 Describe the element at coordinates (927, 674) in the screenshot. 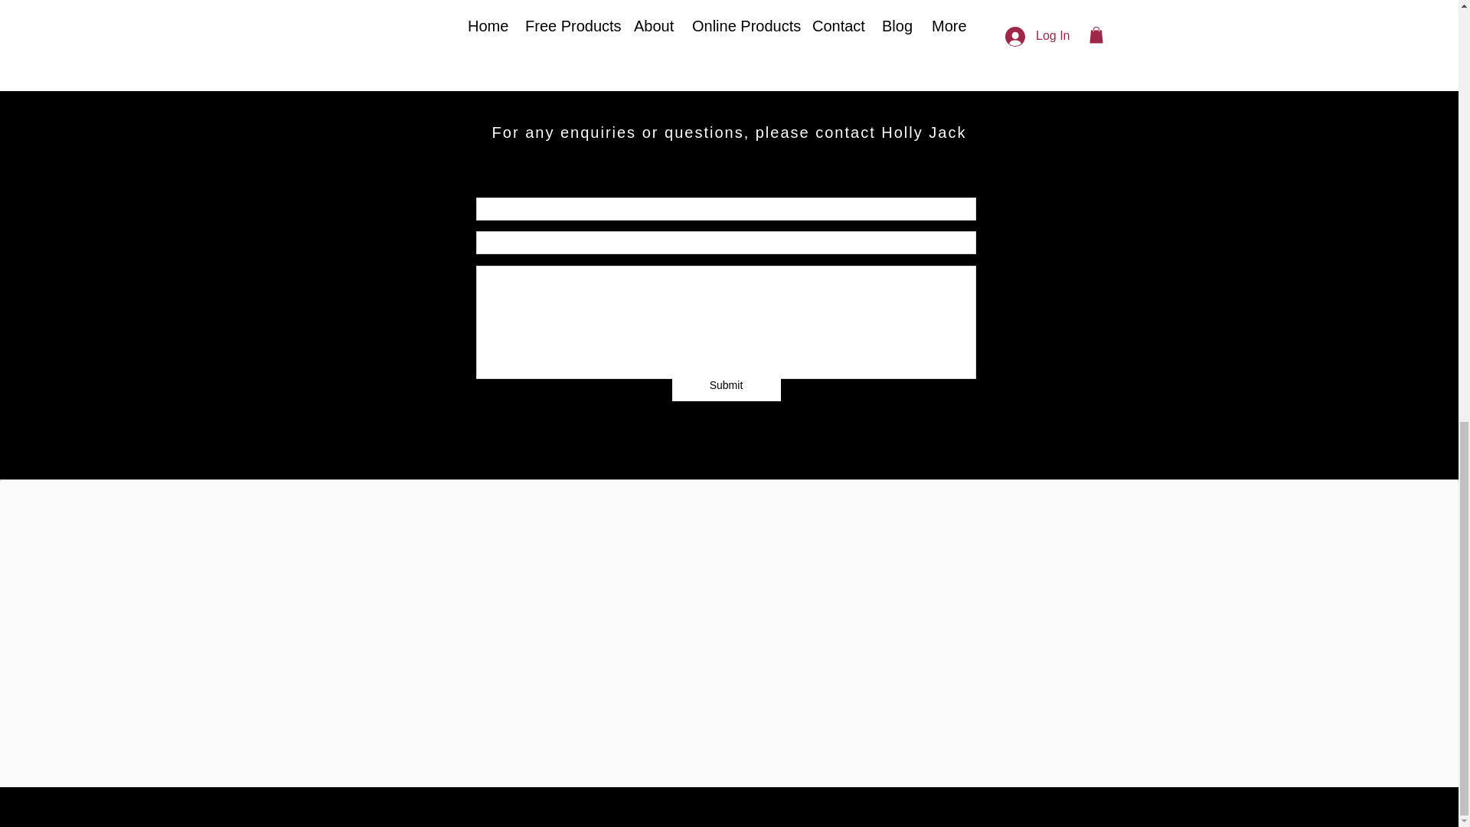

I see `Payment Methods ` at that location.